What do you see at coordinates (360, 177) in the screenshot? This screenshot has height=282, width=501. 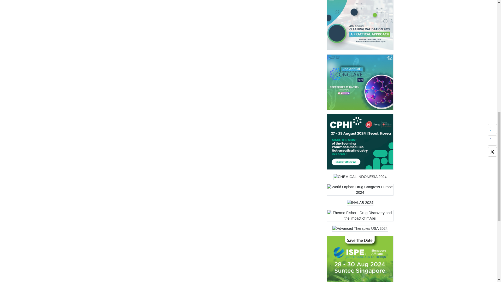 I see `CHEMICAL INDONESIA 2024` at bounding box center [360, 177].